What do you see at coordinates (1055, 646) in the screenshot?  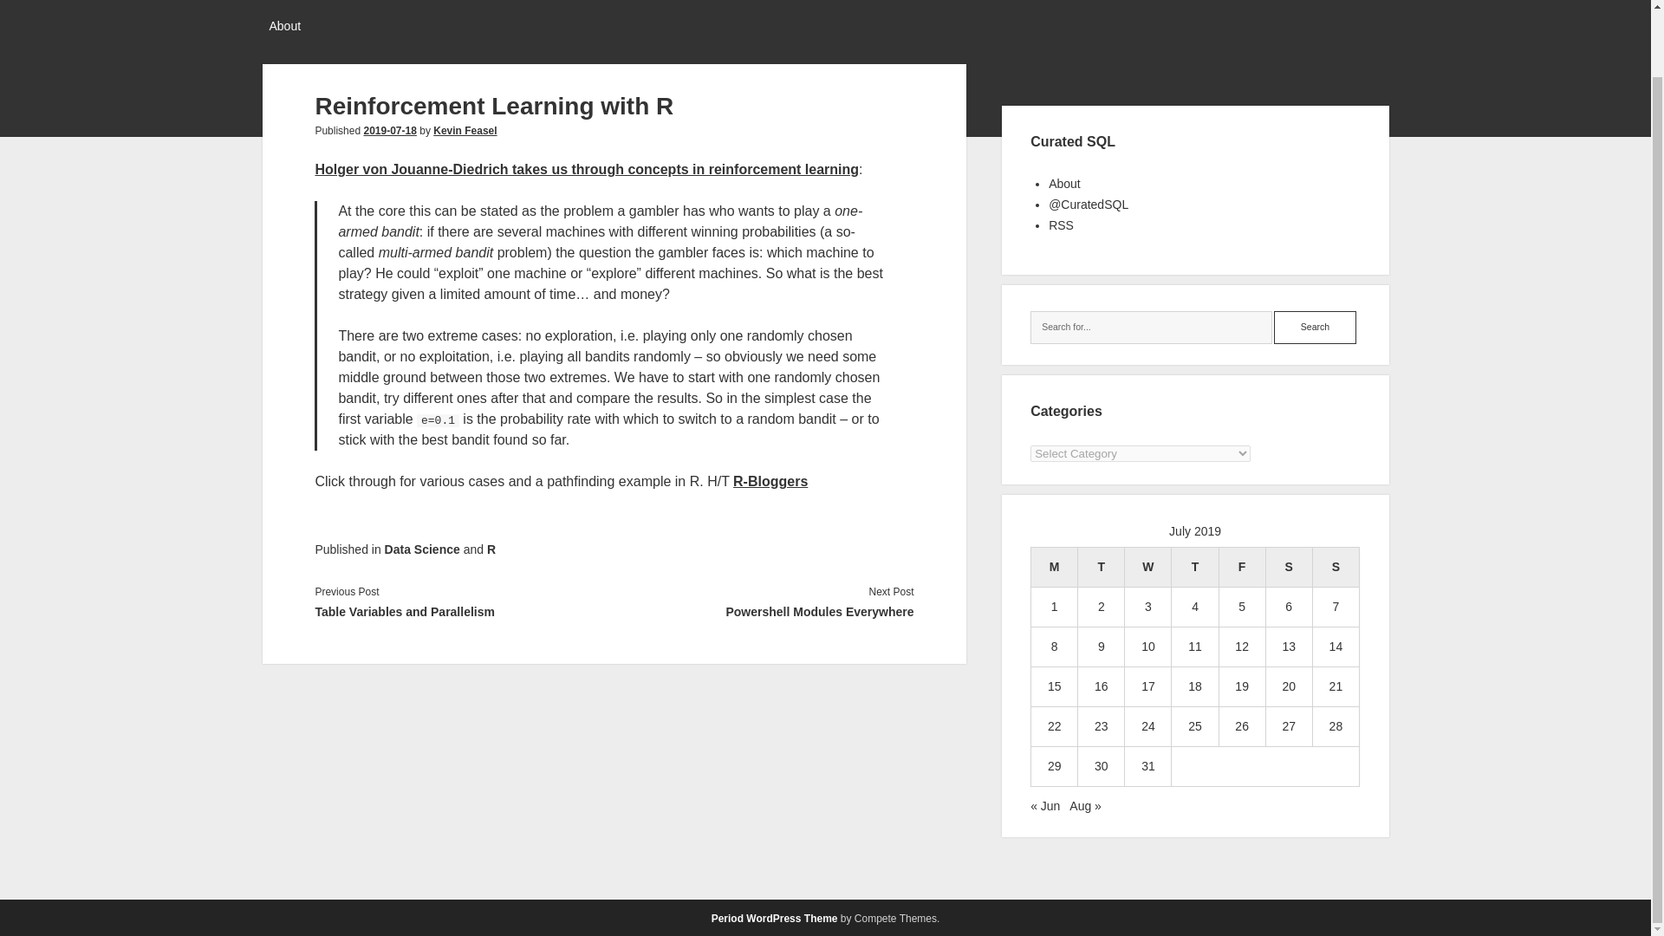 I see `8` at bounding box center [1055, 646].